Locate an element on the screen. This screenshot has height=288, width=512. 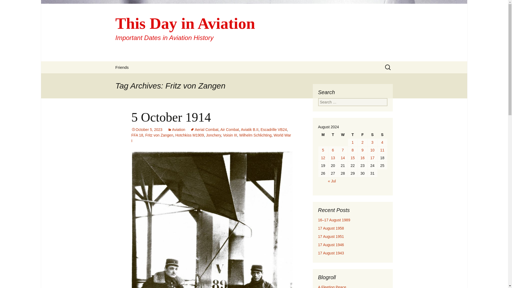
Wilhelm Schlichting is located at coordinates (255, 135).